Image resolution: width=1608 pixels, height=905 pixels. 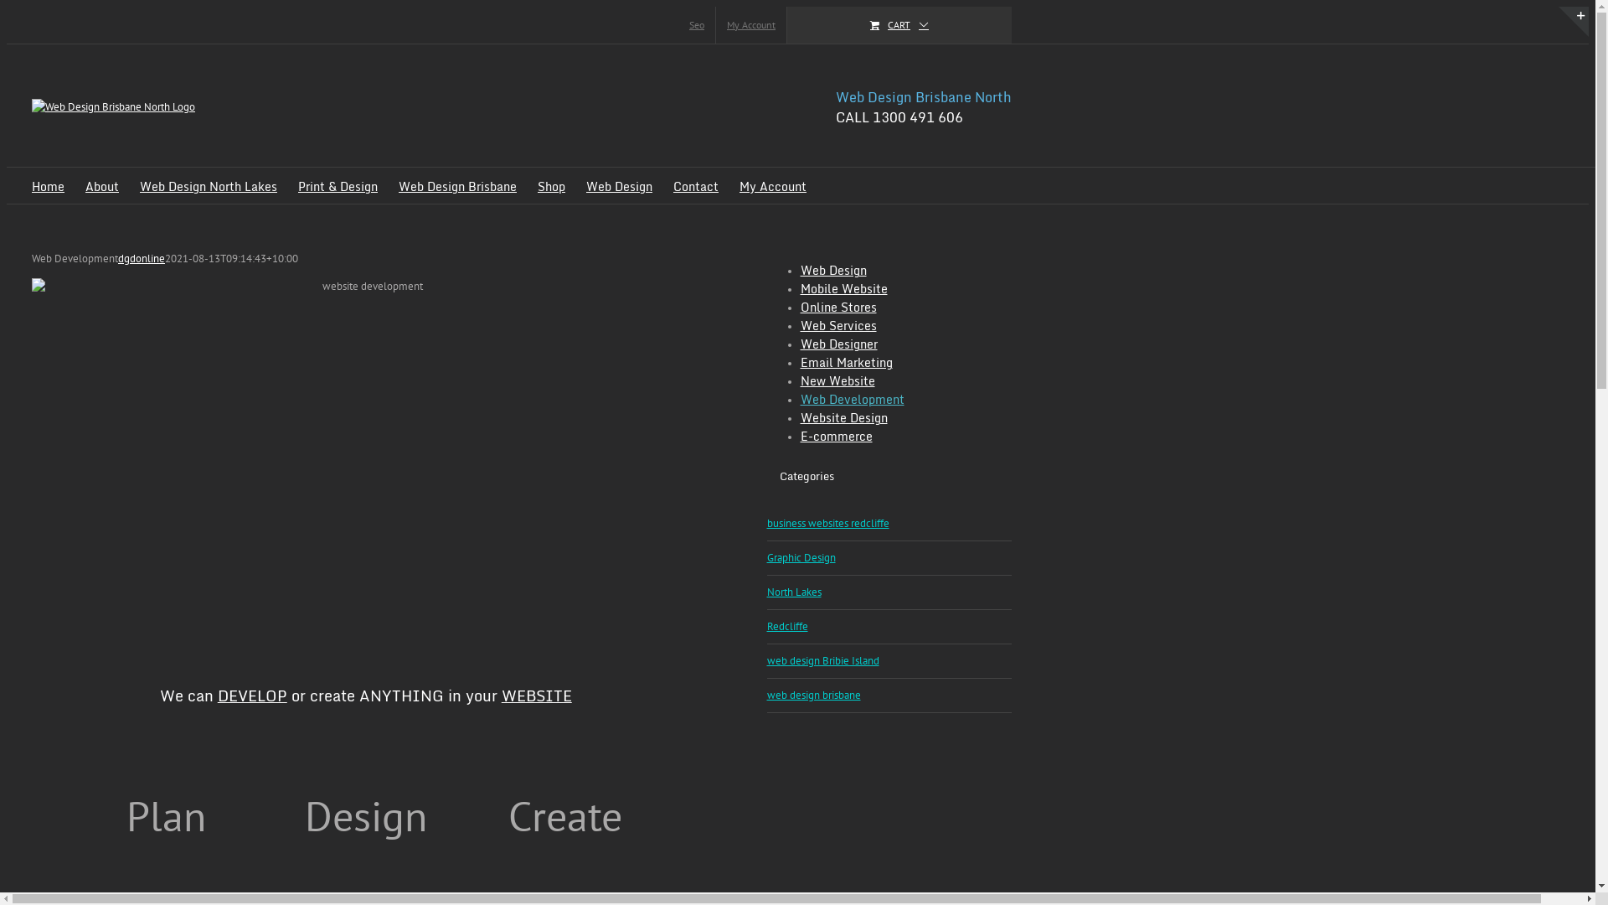 I want to click on Skip to content, so click(x=7, y=7).